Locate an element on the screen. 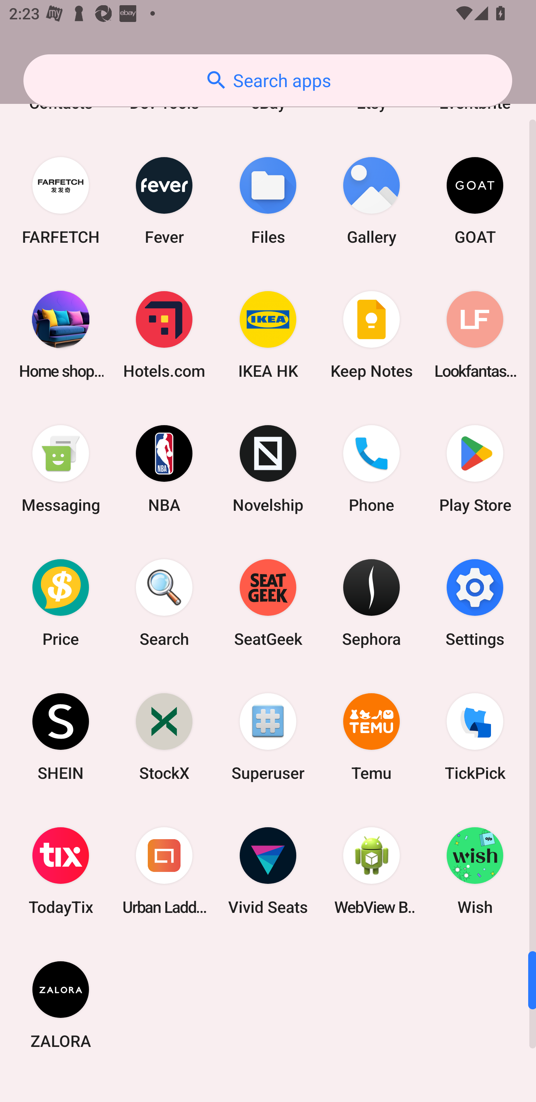 Image resolution: width=536 pixels, height=1102 pixels. Temu is located at coordinates (371, 736).